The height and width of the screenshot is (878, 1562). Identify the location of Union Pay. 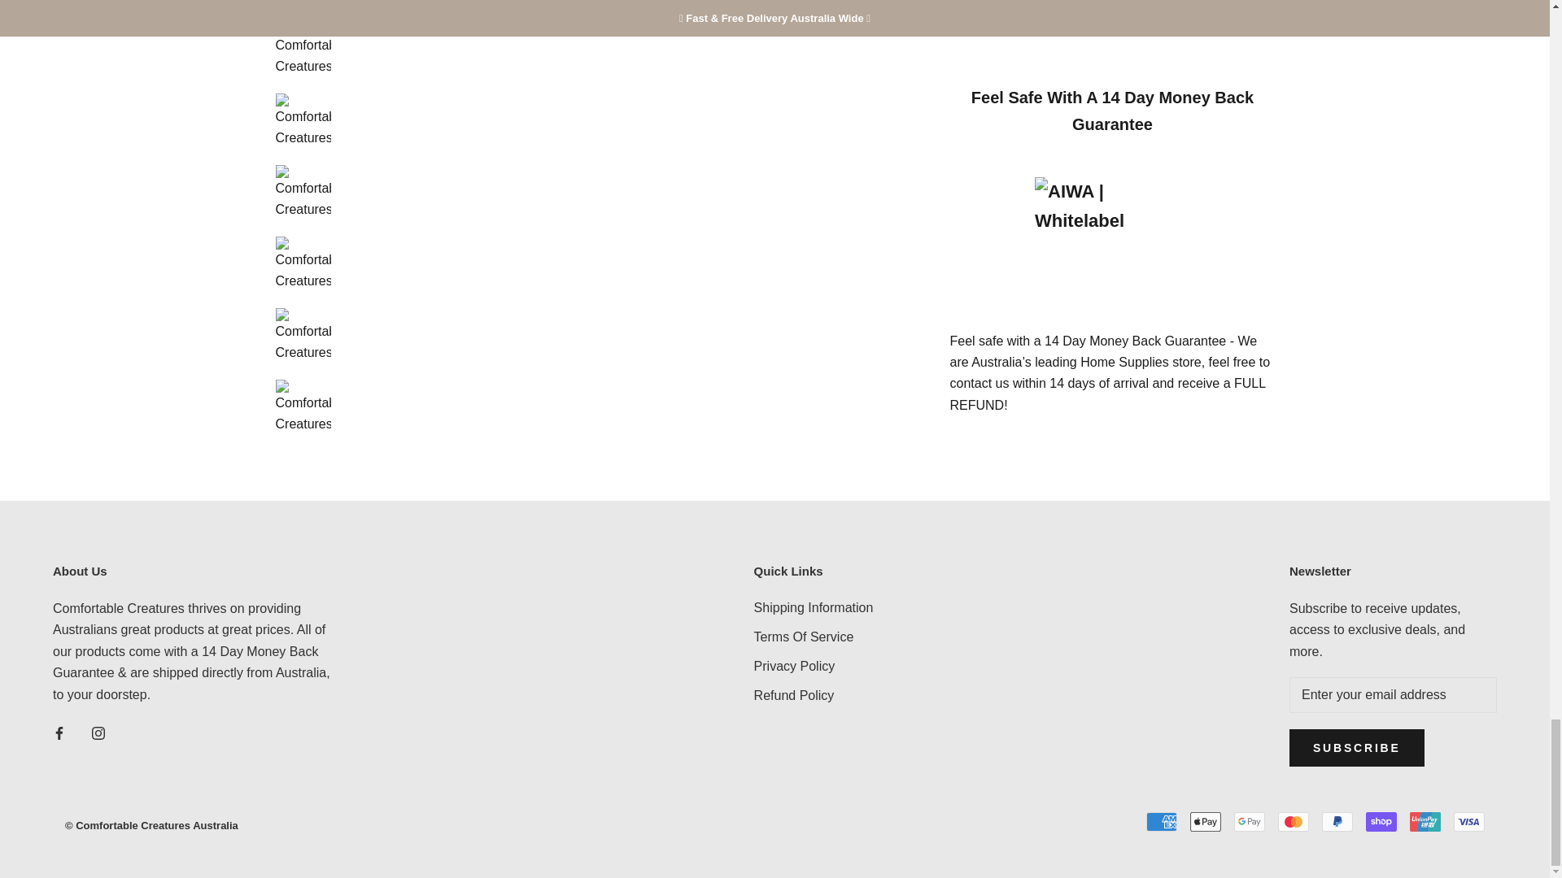
(1425, 821).